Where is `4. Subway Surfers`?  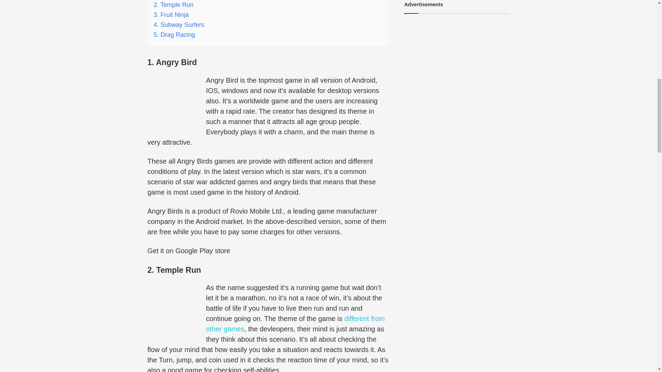 4. Subway Surfers is located at coordinates (179, 25).